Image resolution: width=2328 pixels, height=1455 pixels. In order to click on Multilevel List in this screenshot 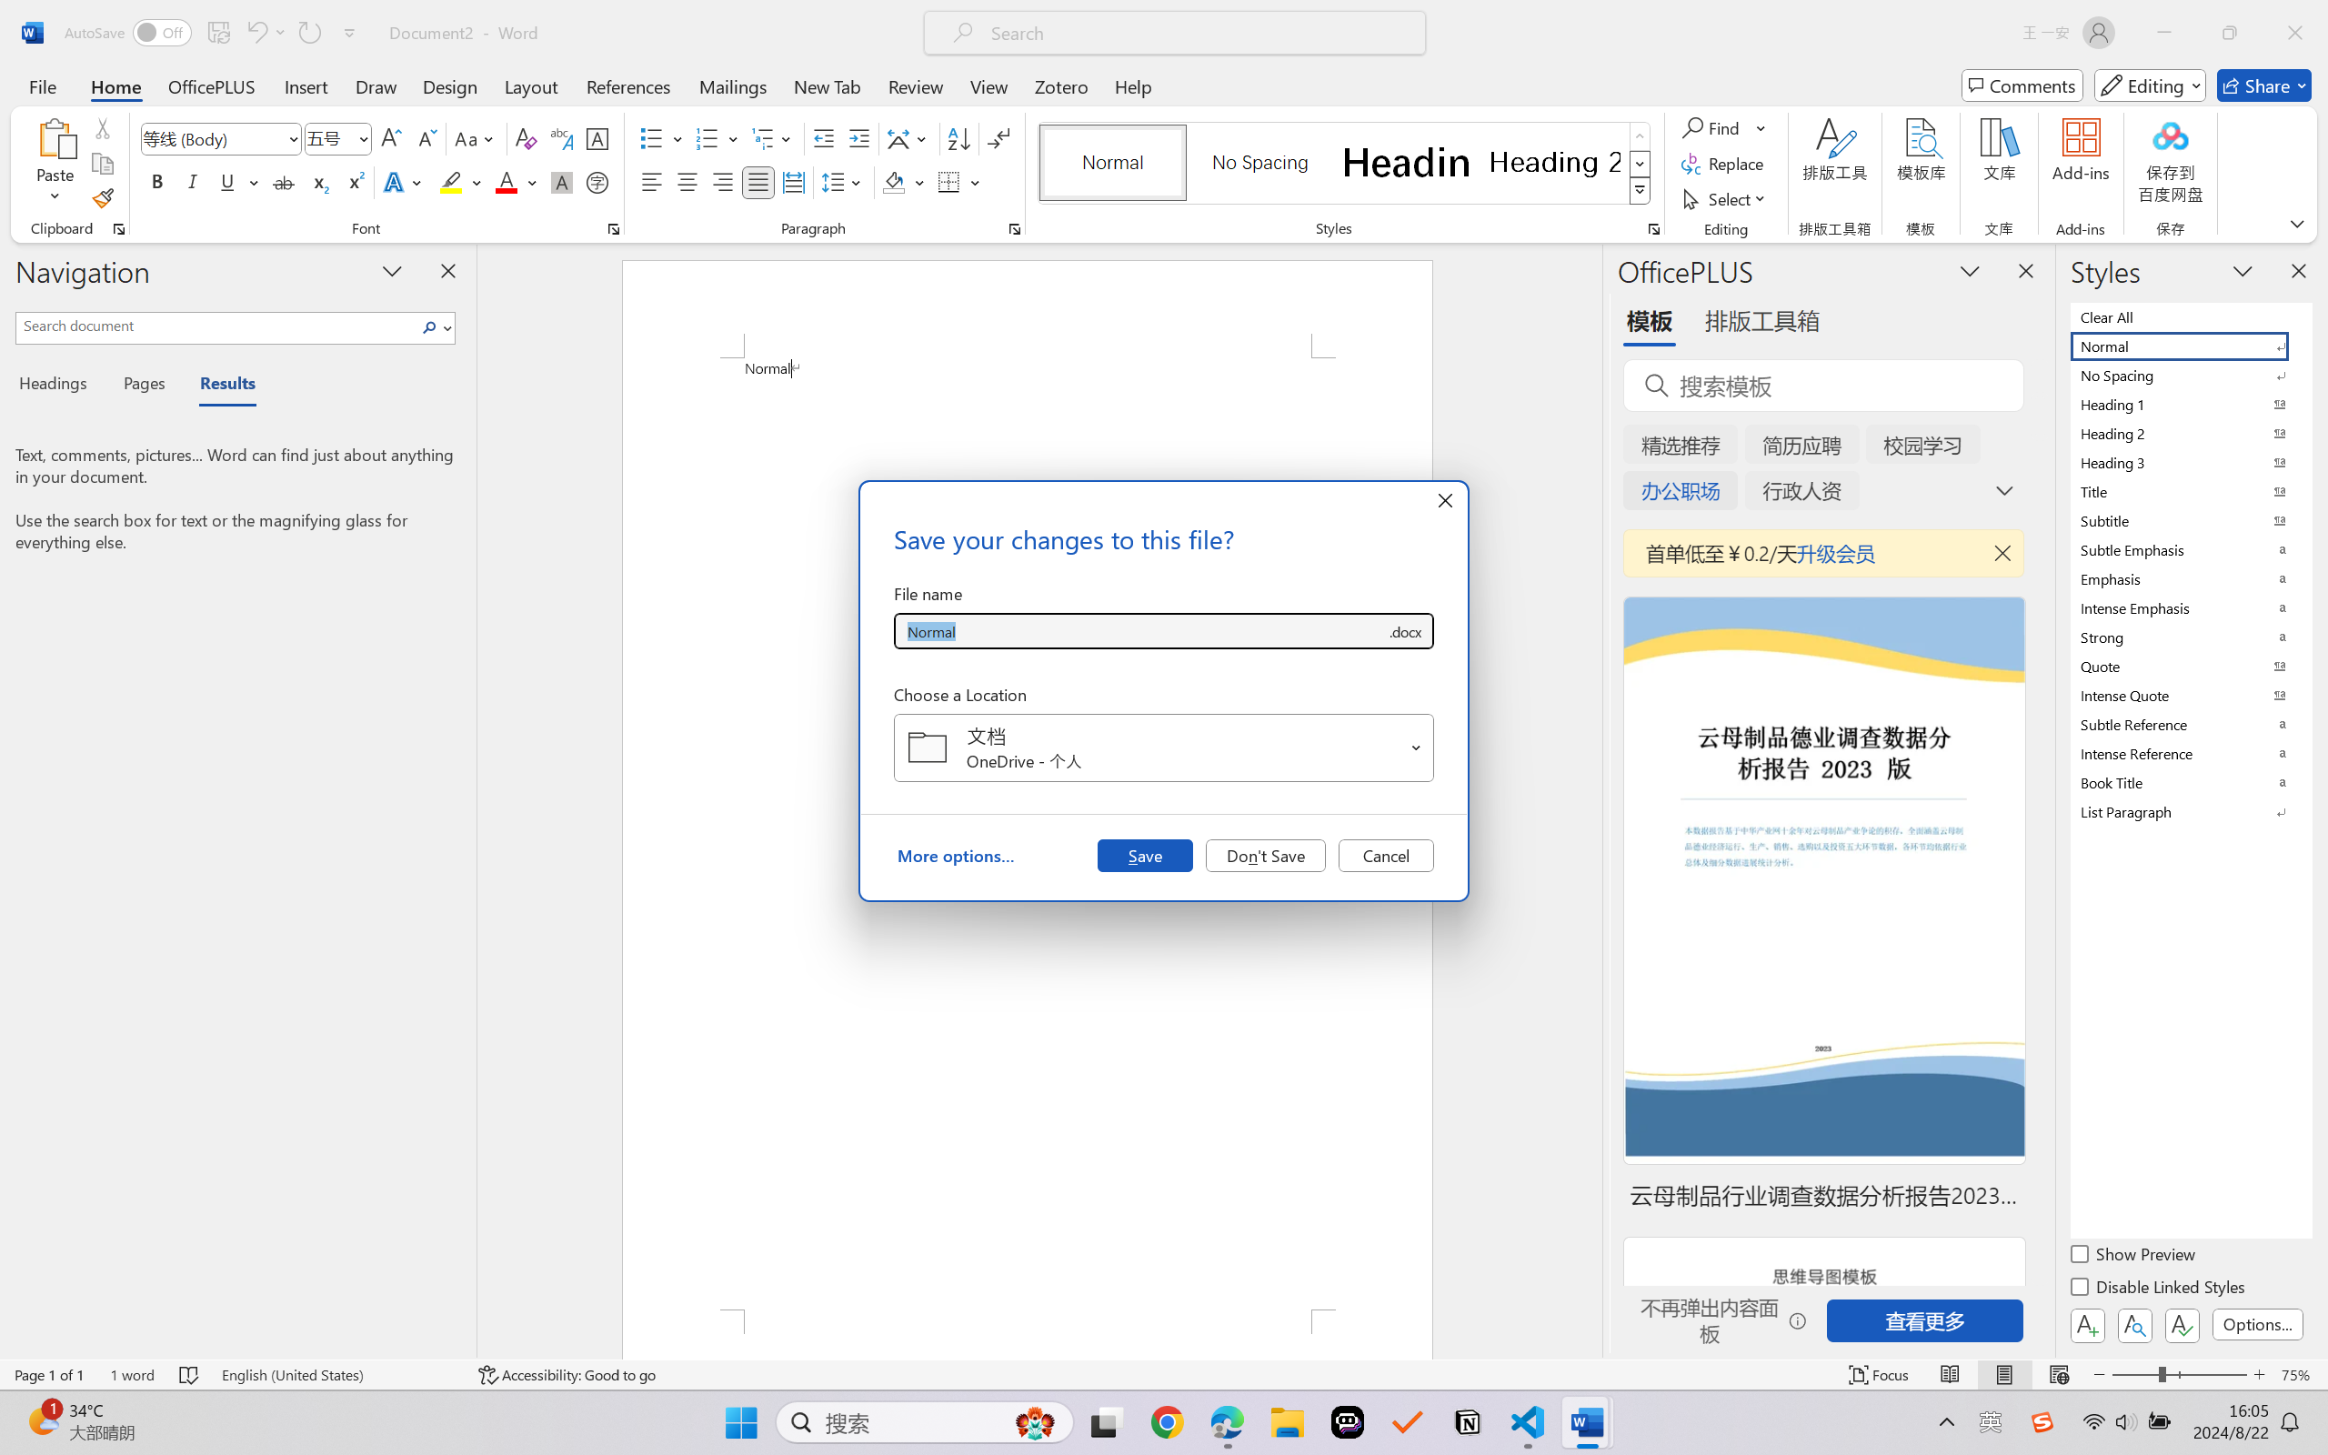, I will do `click(773, 138)`.